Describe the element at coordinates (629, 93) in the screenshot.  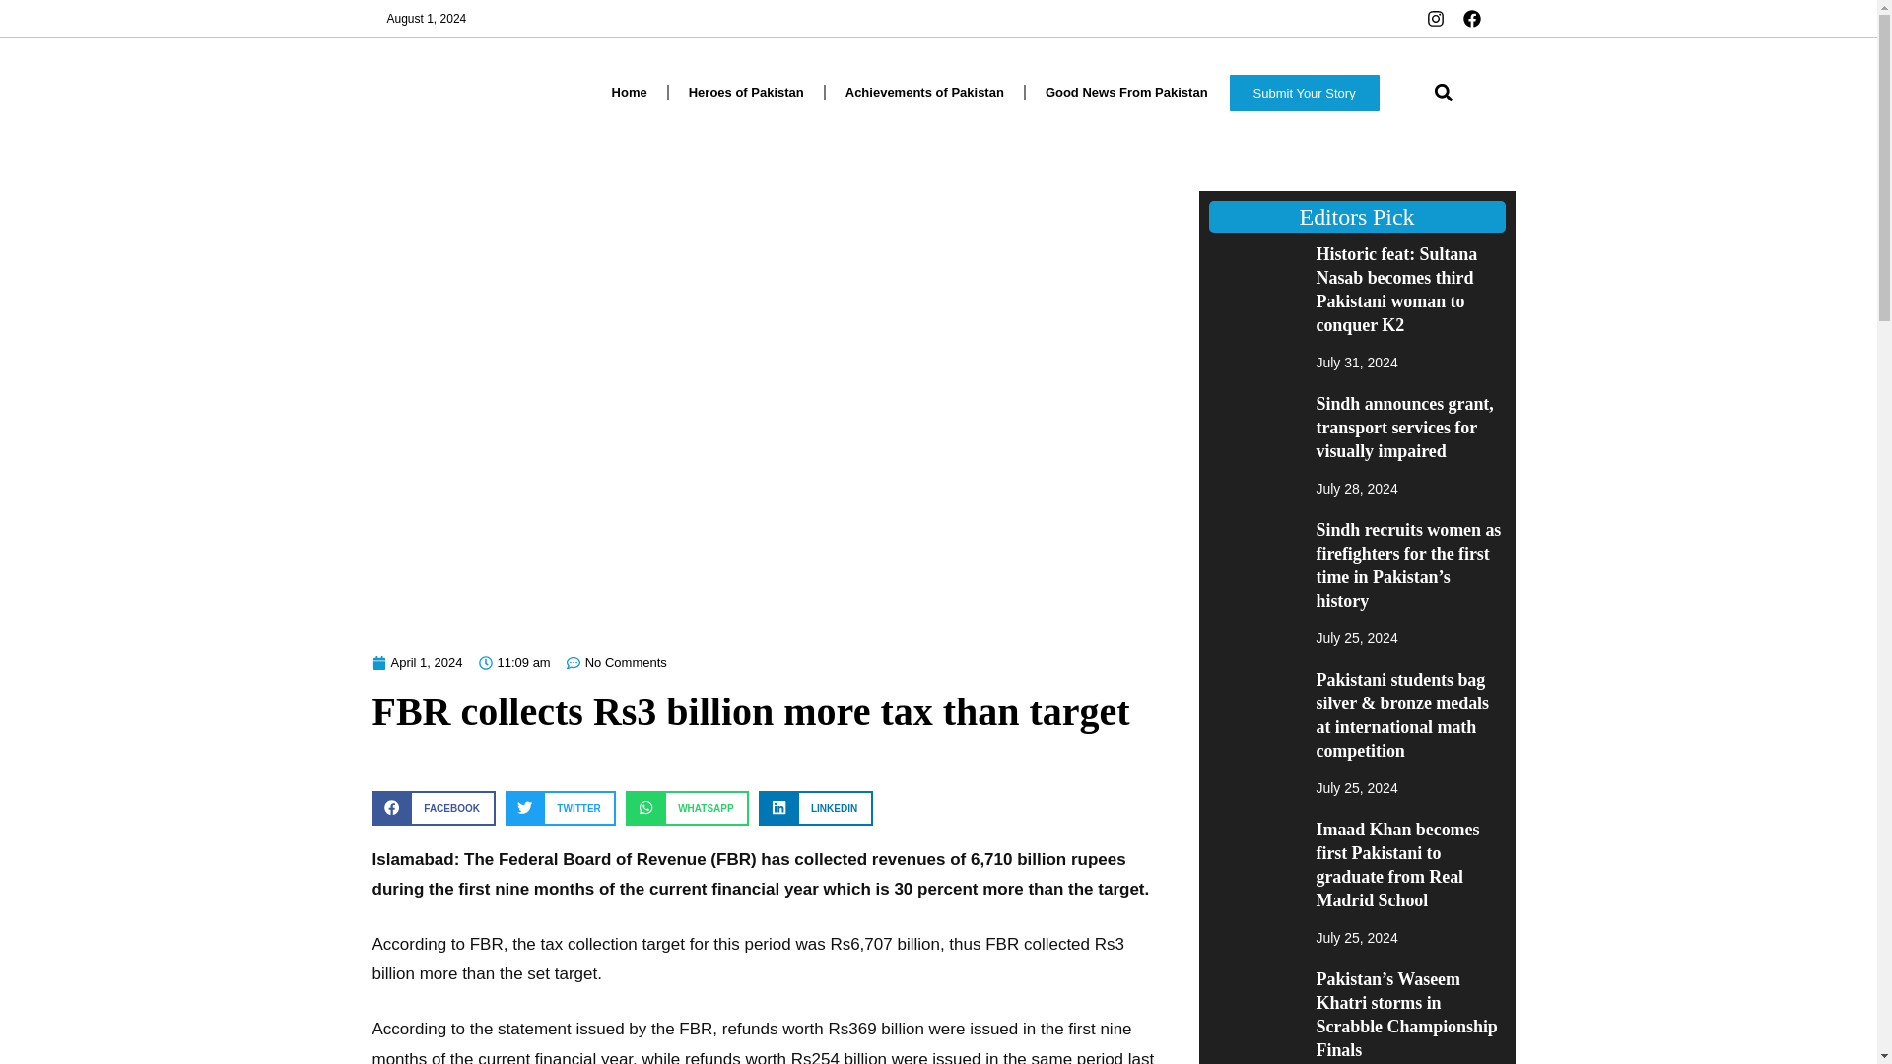
I see `Home` at that location.